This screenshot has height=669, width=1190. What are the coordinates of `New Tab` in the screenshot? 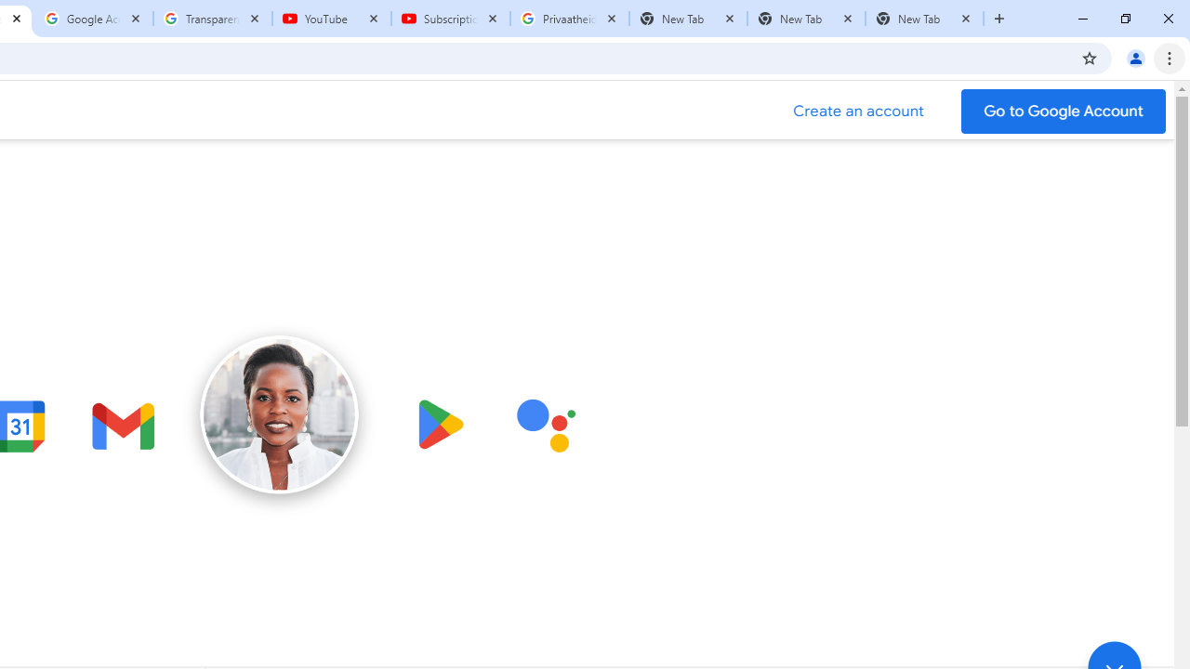 It's located at (805, 19).